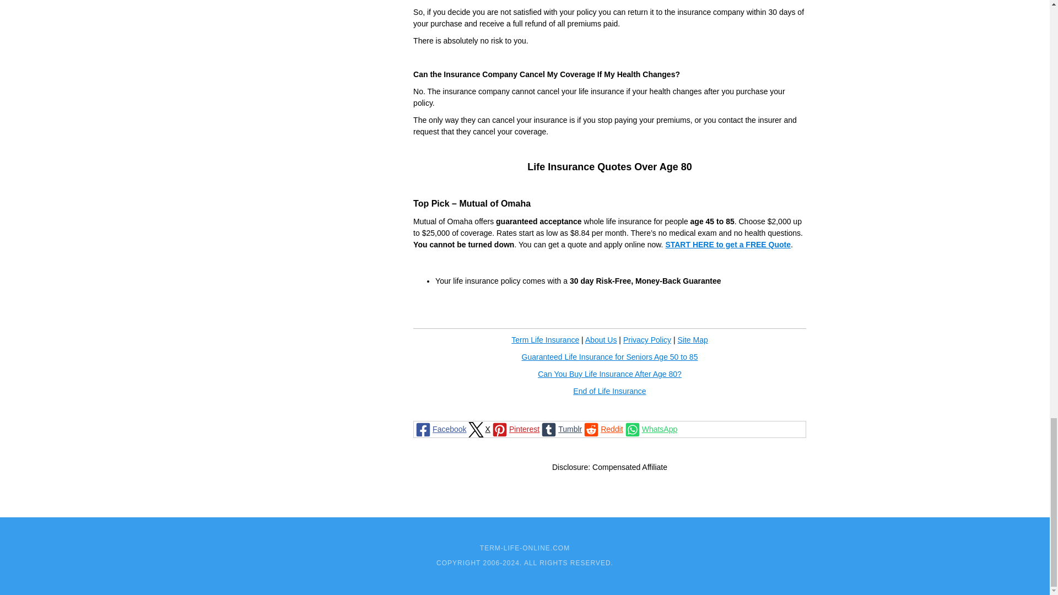  I want to click on Privacy Policy, so click(647, 340).